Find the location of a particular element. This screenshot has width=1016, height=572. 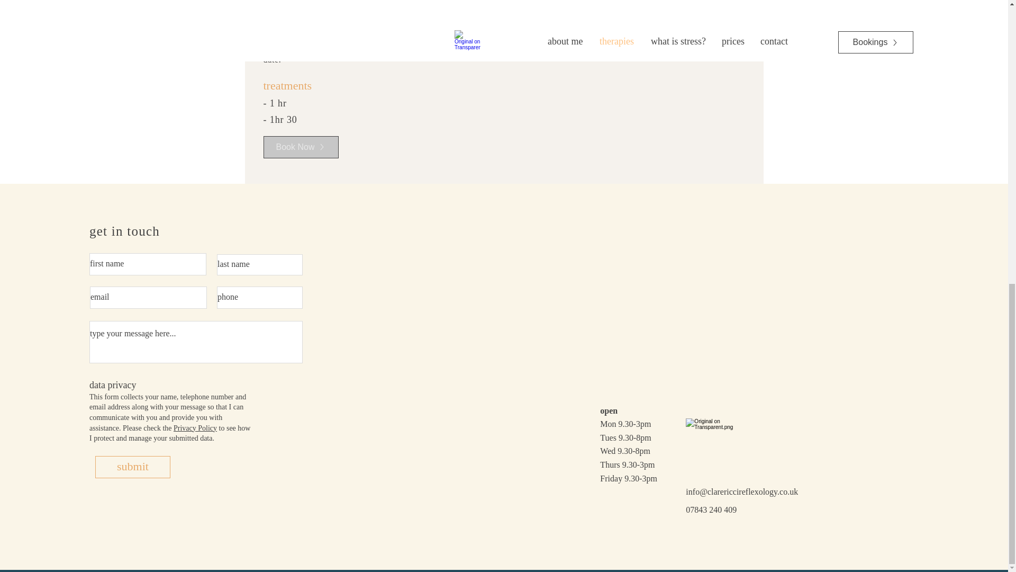

07843 240 409 is located at coordinates (711, 510).